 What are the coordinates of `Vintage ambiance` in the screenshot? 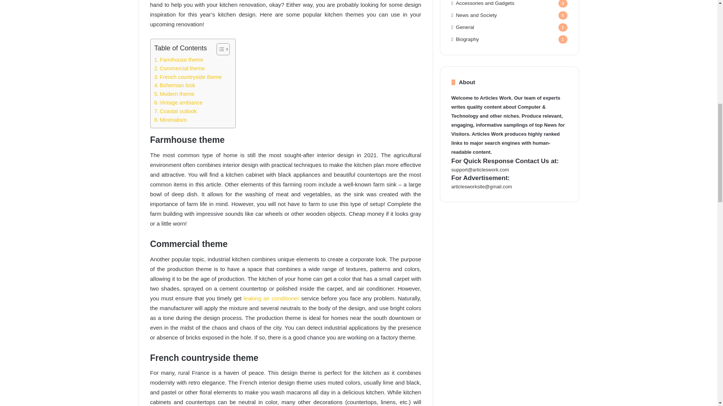 It's located at (178, 103).